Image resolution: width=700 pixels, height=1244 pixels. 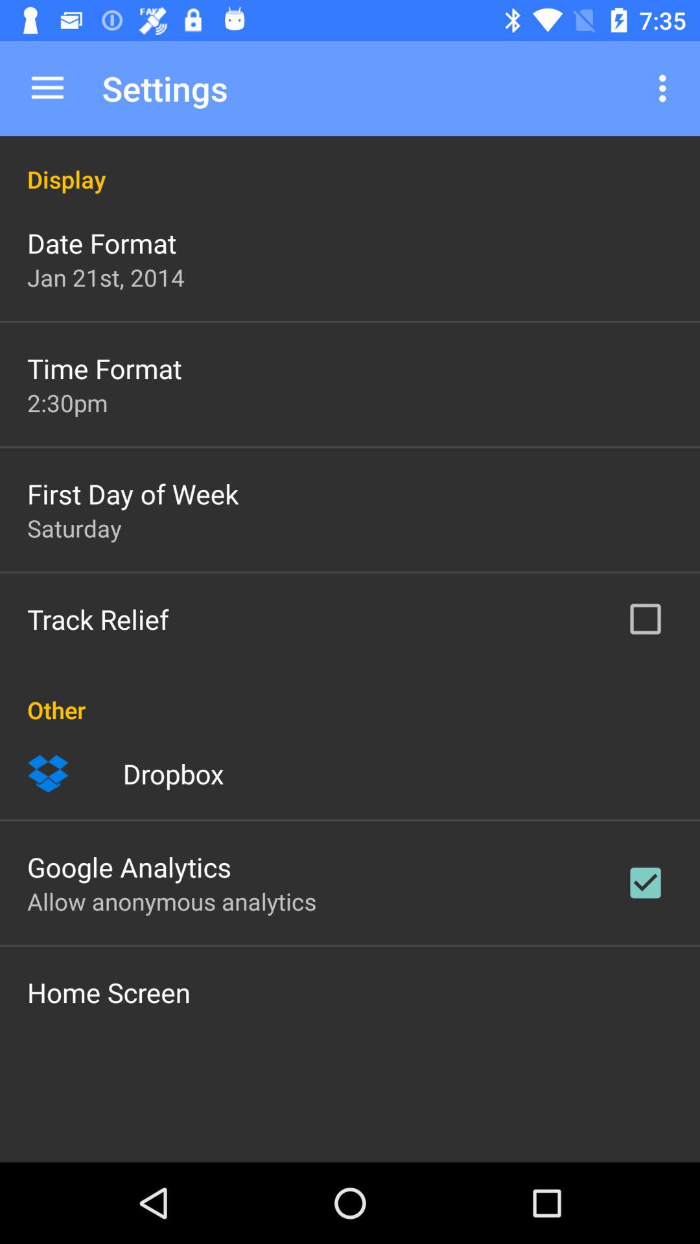 What do you see at coordinates (74, 528) in the screenshot?
I see `tap app above the track relief icon` at bounding box center [74, 528].